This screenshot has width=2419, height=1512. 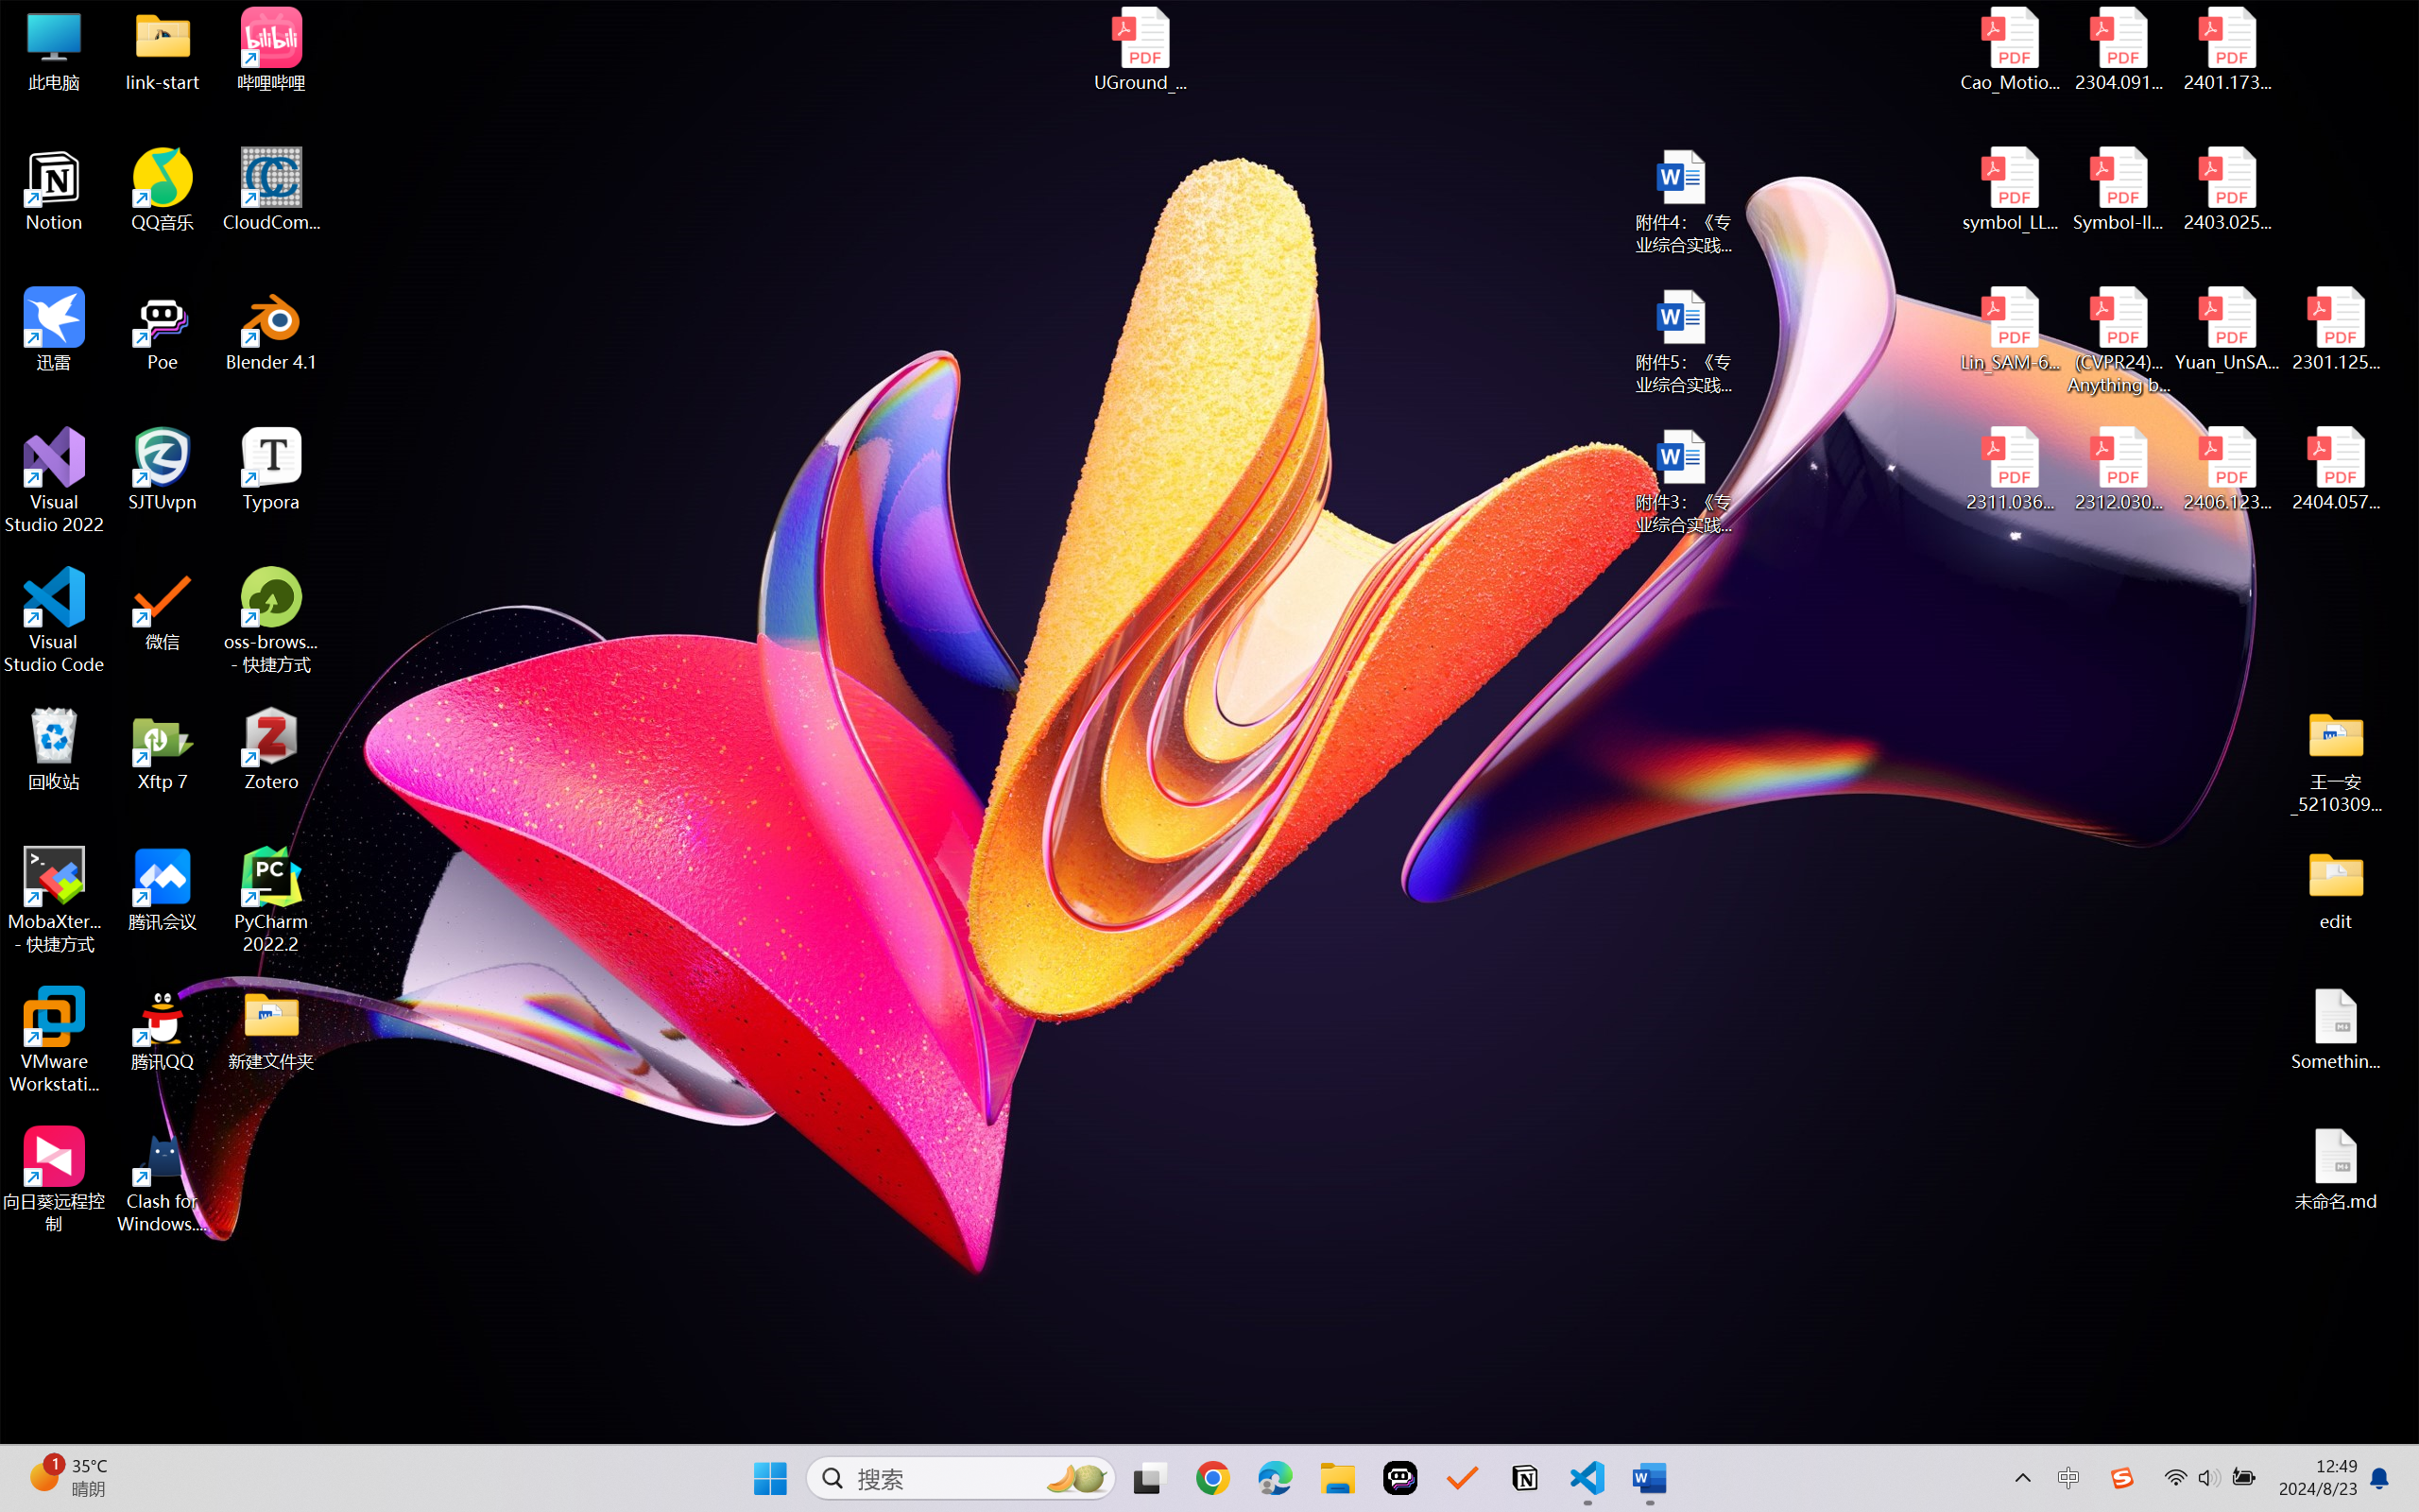 I want to click on UGround_paper.pdf, so click(x=1140, y=49).